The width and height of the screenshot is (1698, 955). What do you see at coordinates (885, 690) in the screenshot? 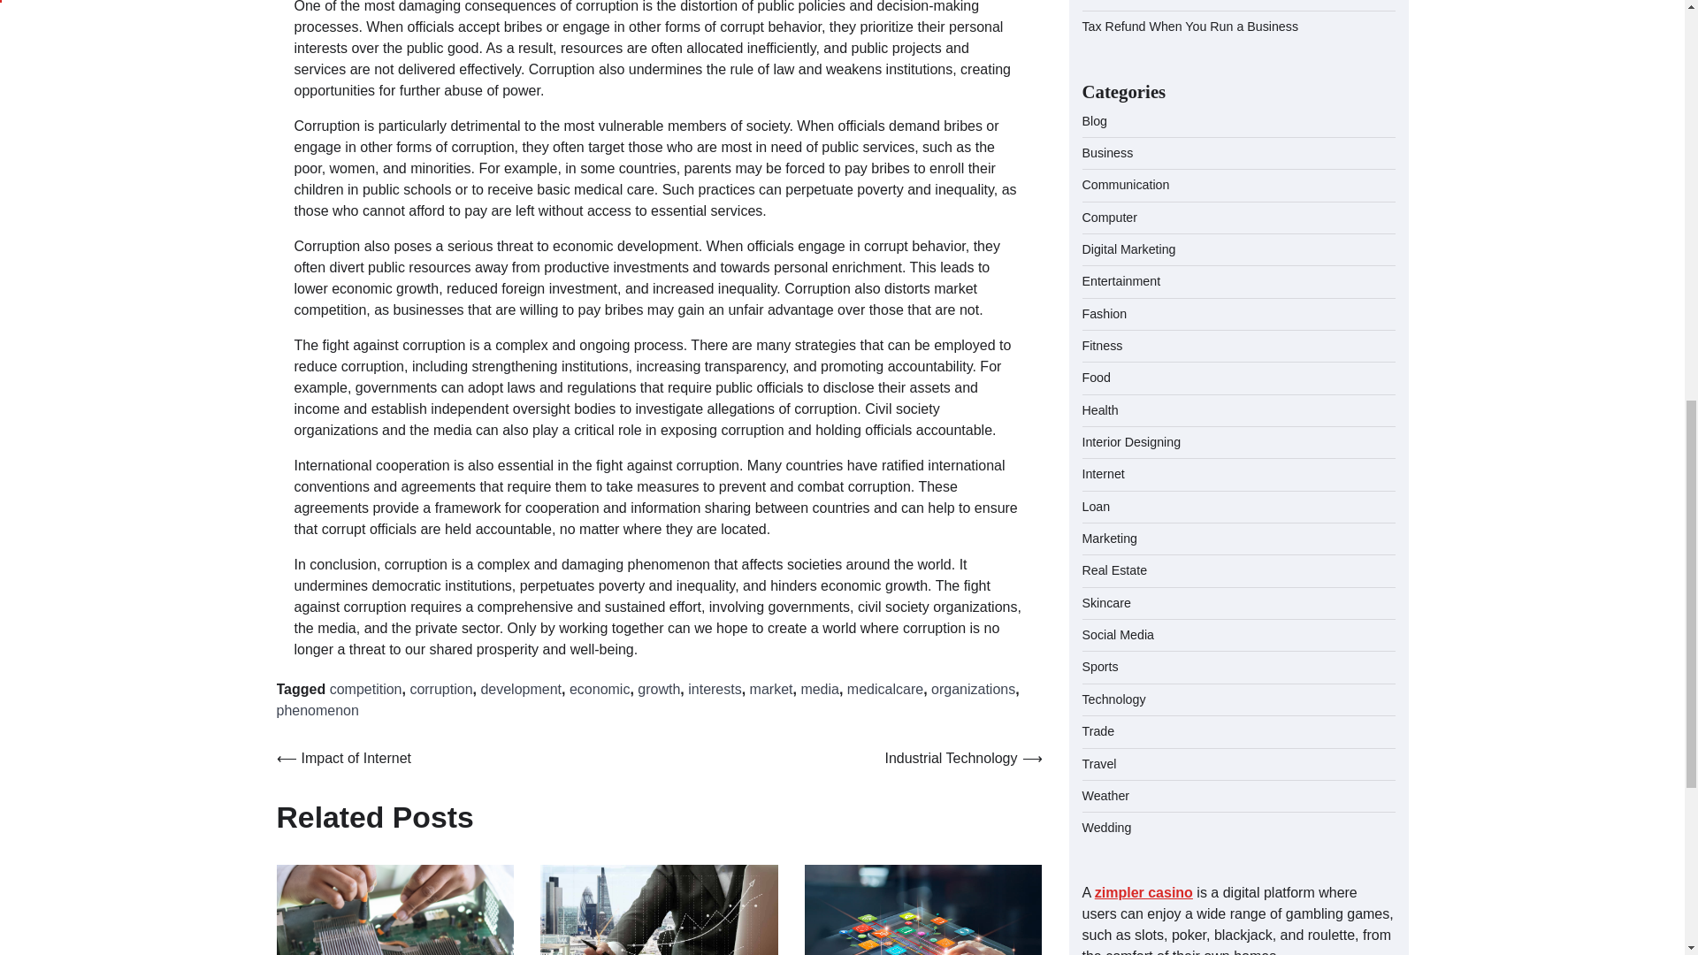
I see `medicalcare` at bounding box center [885, 690].